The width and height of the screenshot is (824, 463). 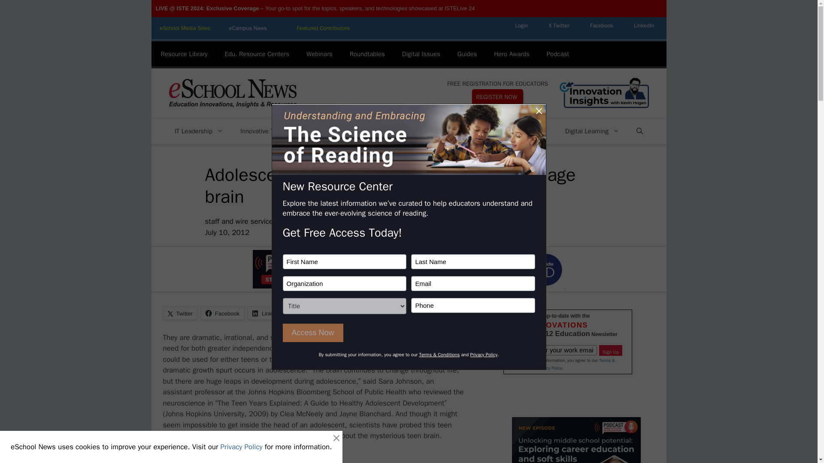 I want to click on X Twitter, so click(x=559, y=25).